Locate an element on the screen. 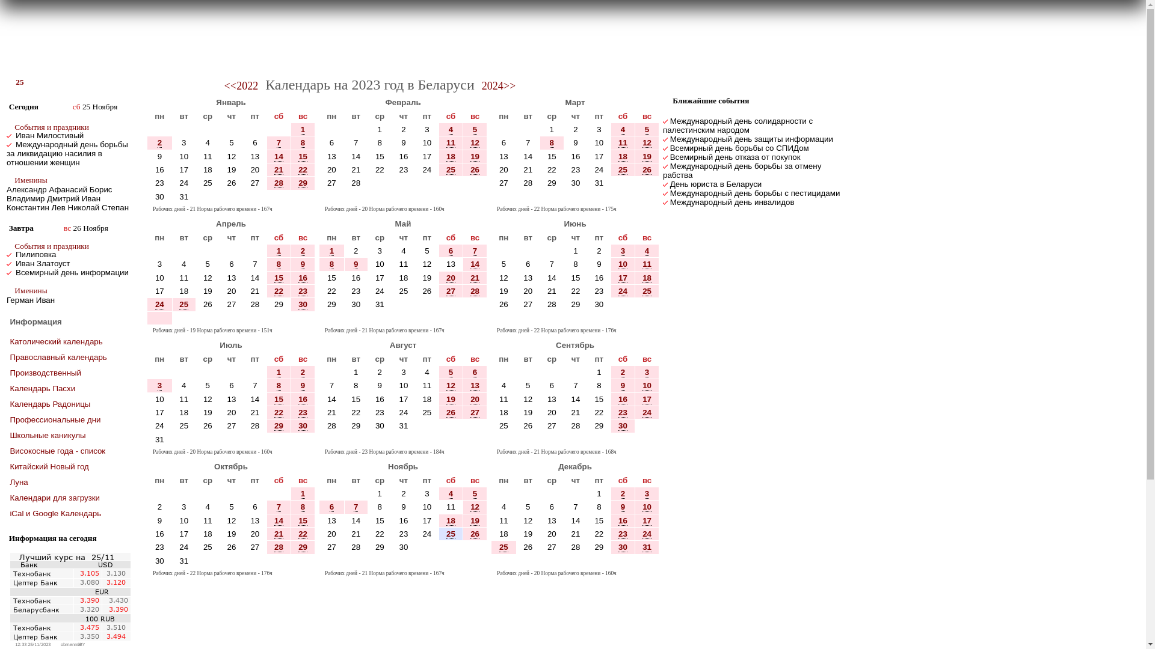  12 is located at coordinates (208, 399).